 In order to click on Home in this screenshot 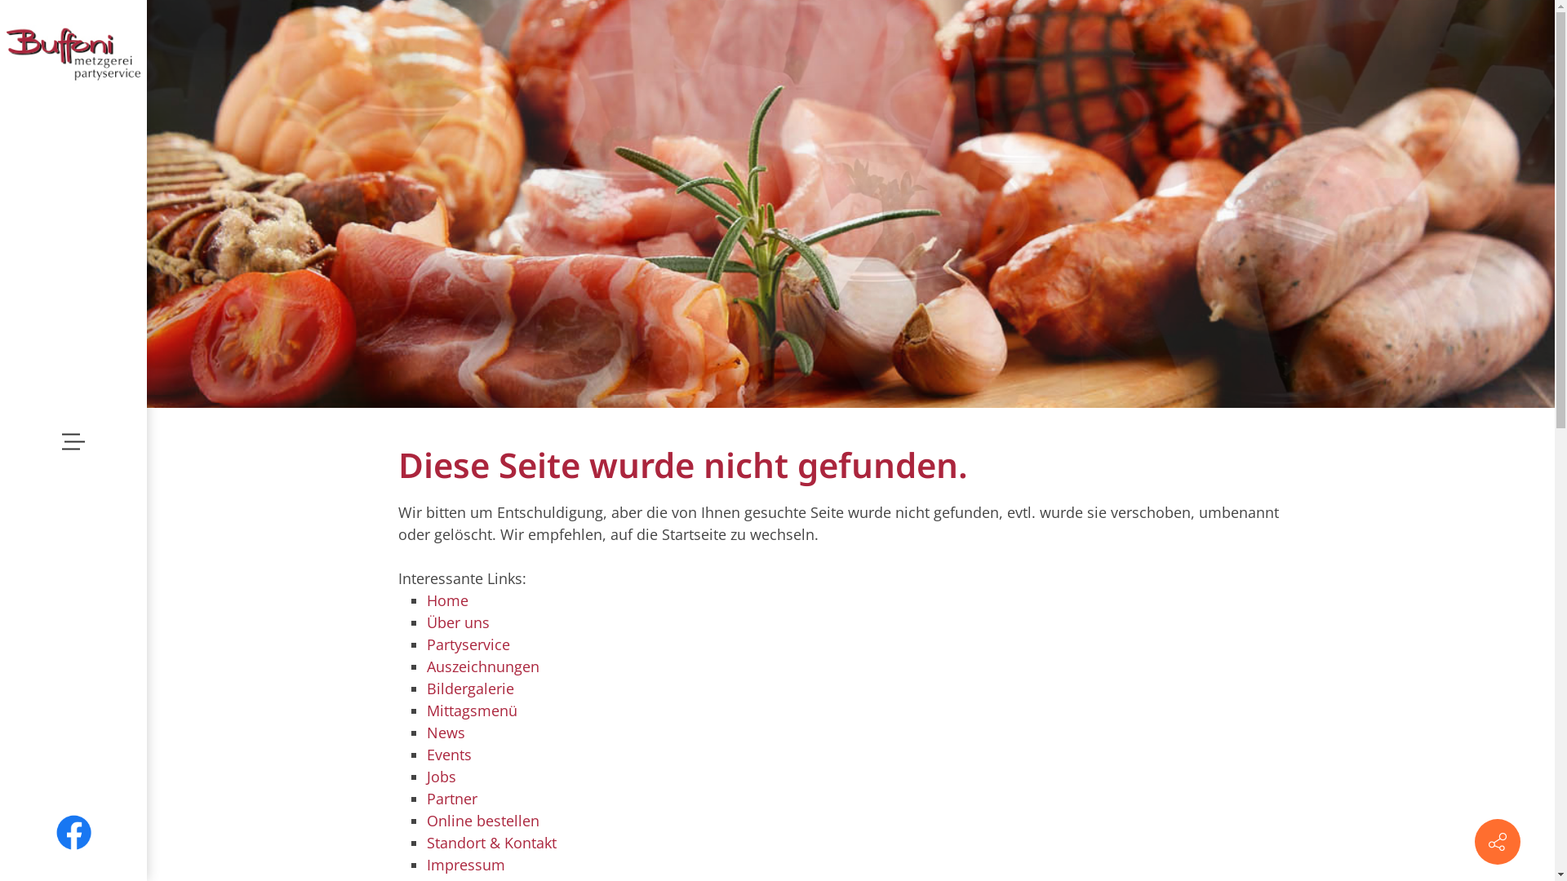, I will do `click(447, 600)`.